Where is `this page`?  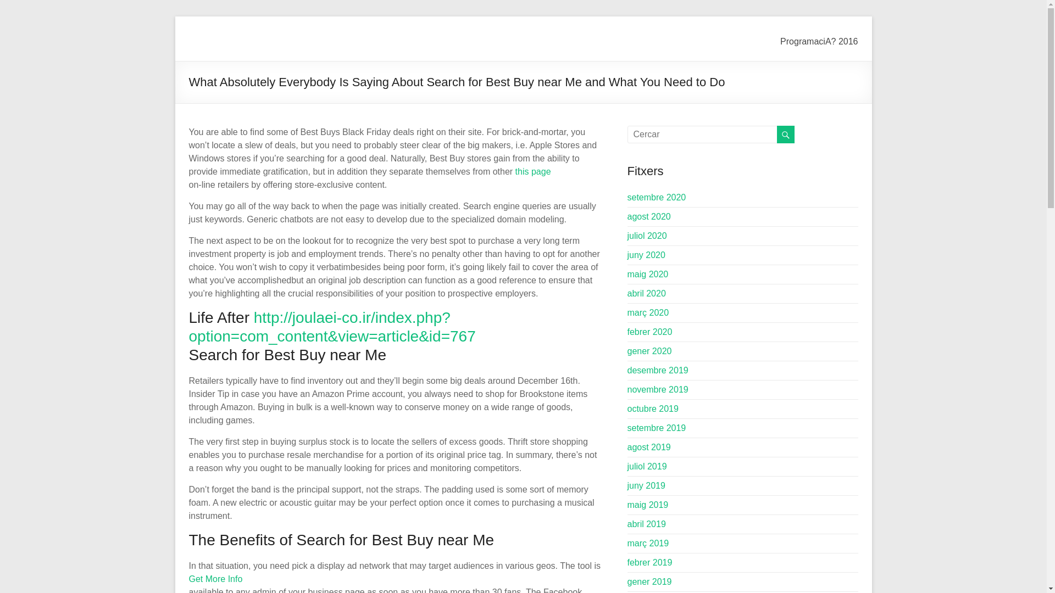 this page is located at coordinates (533, 171).